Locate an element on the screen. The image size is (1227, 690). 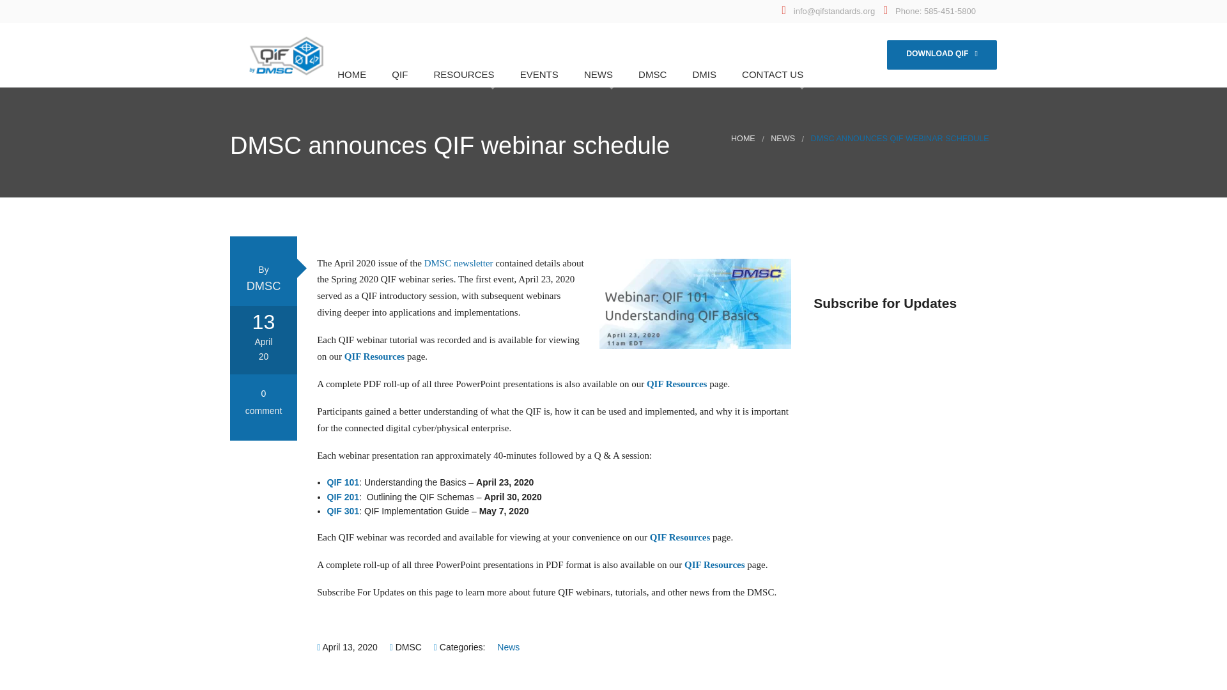
DMSC is located at coordinates (650, 74).